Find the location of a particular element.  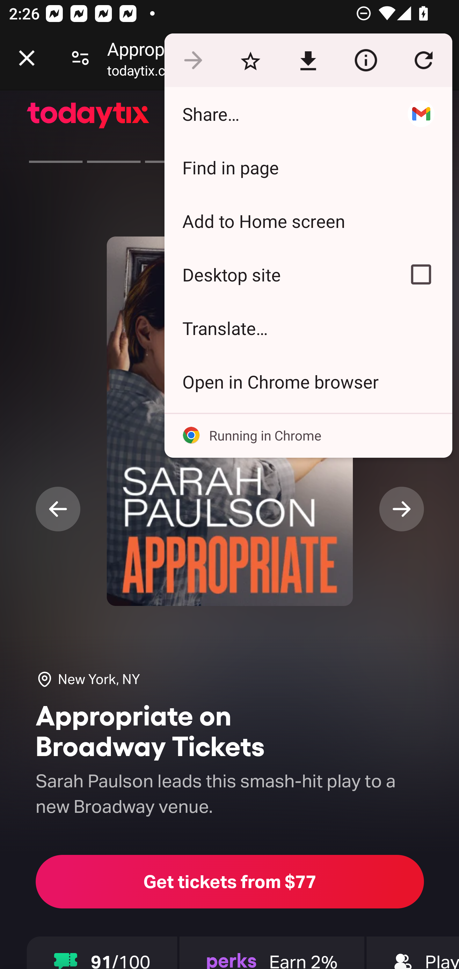

Share… is located at coordinates (277, 113).